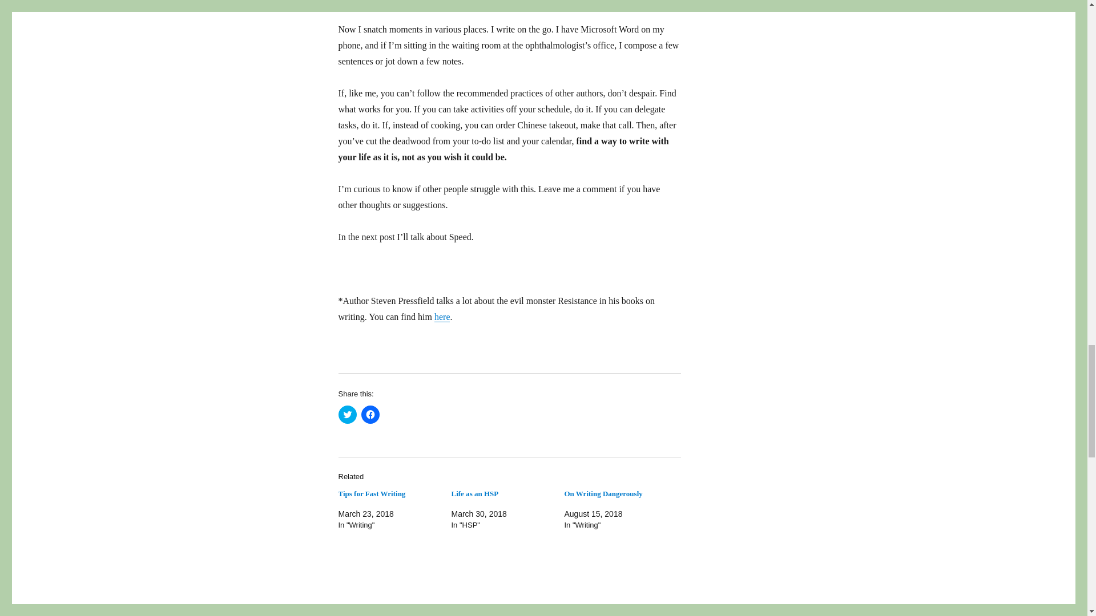 This screenshot has height=616, width=1096. What do you see at coordinates (347, 414) in the screenshot?
I see `Click to share on Twitter` at bounding box center [347, 414].